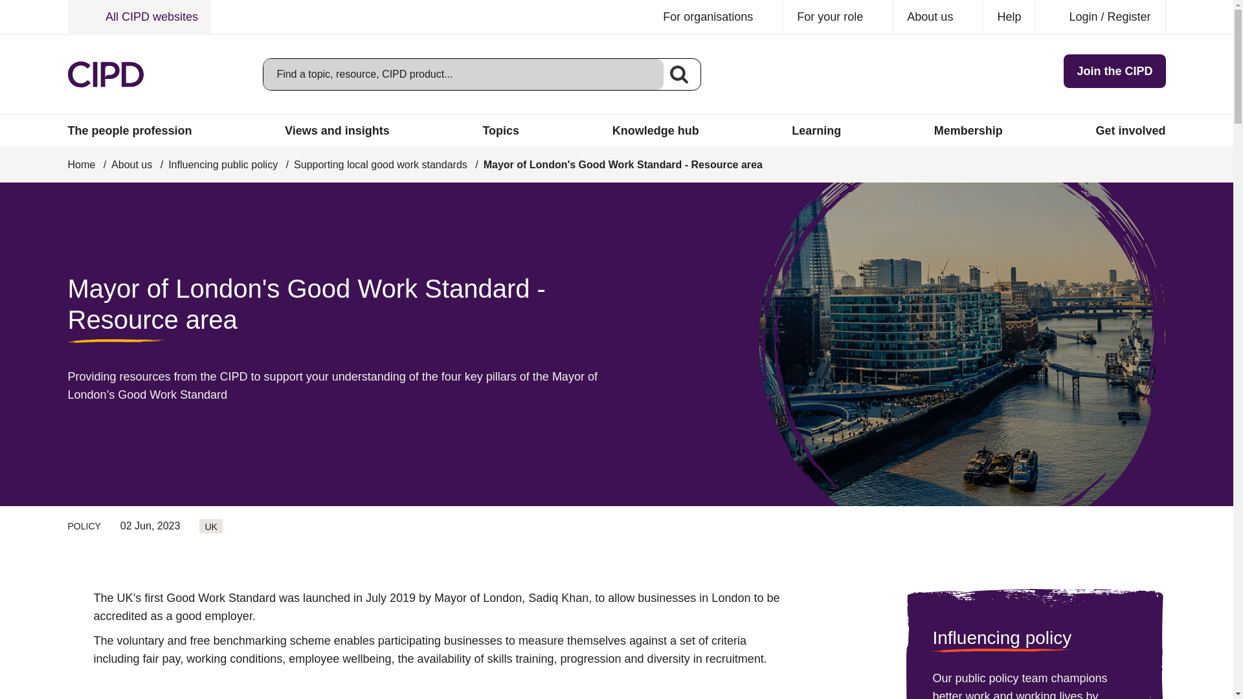 Image resolution: width=1243 pixels, height=699 pixels. I want to click on CIPD, so click(105, 74).